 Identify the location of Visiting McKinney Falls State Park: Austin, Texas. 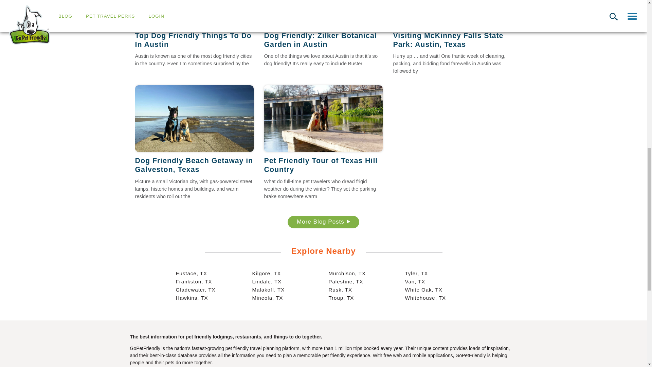
(452, 13).